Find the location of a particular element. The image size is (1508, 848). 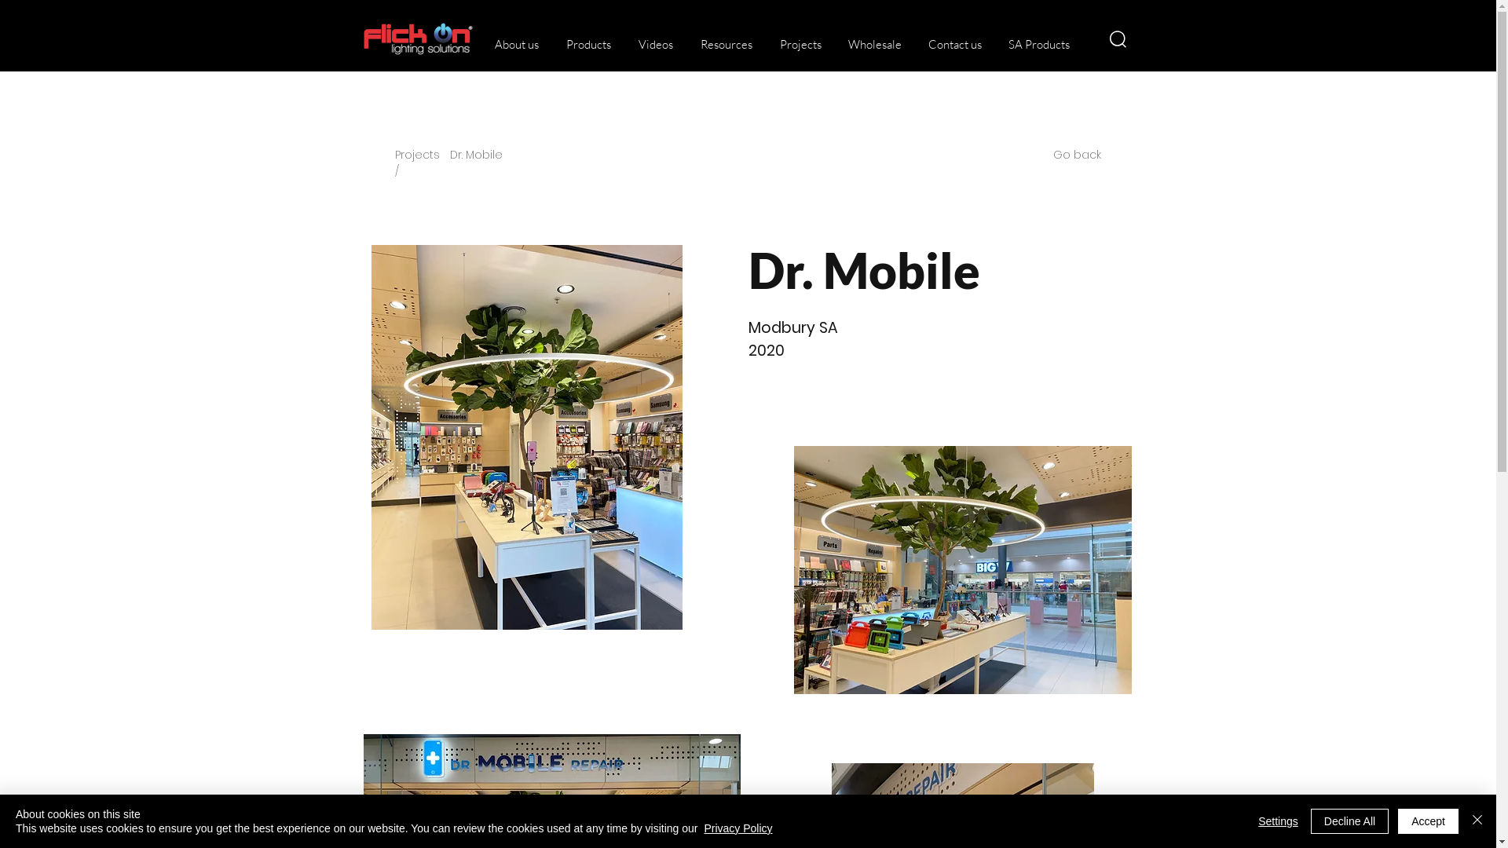

Go back is located at coordinates (1076, 154).